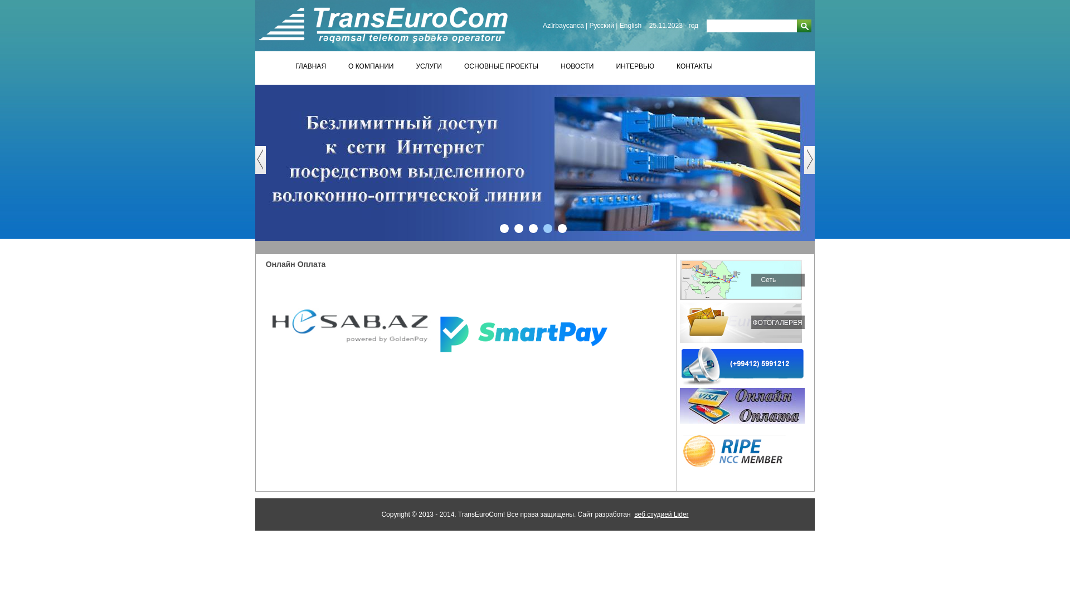  What do you see at coordinates (815, 166) in the screenshot?
I see `Next` at bounding box center [815, 166].